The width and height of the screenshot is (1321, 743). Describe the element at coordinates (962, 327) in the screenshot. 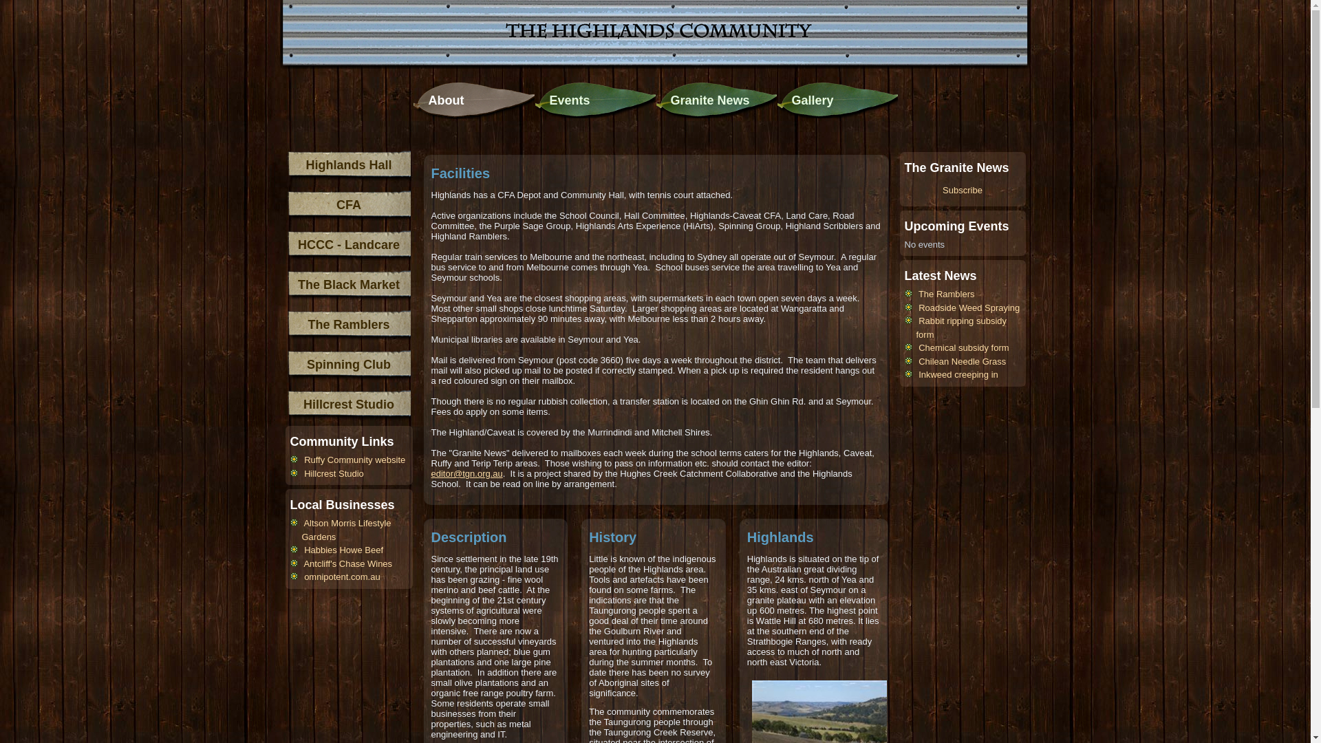

I see `Rabbit ripping subsidy form` at that location.